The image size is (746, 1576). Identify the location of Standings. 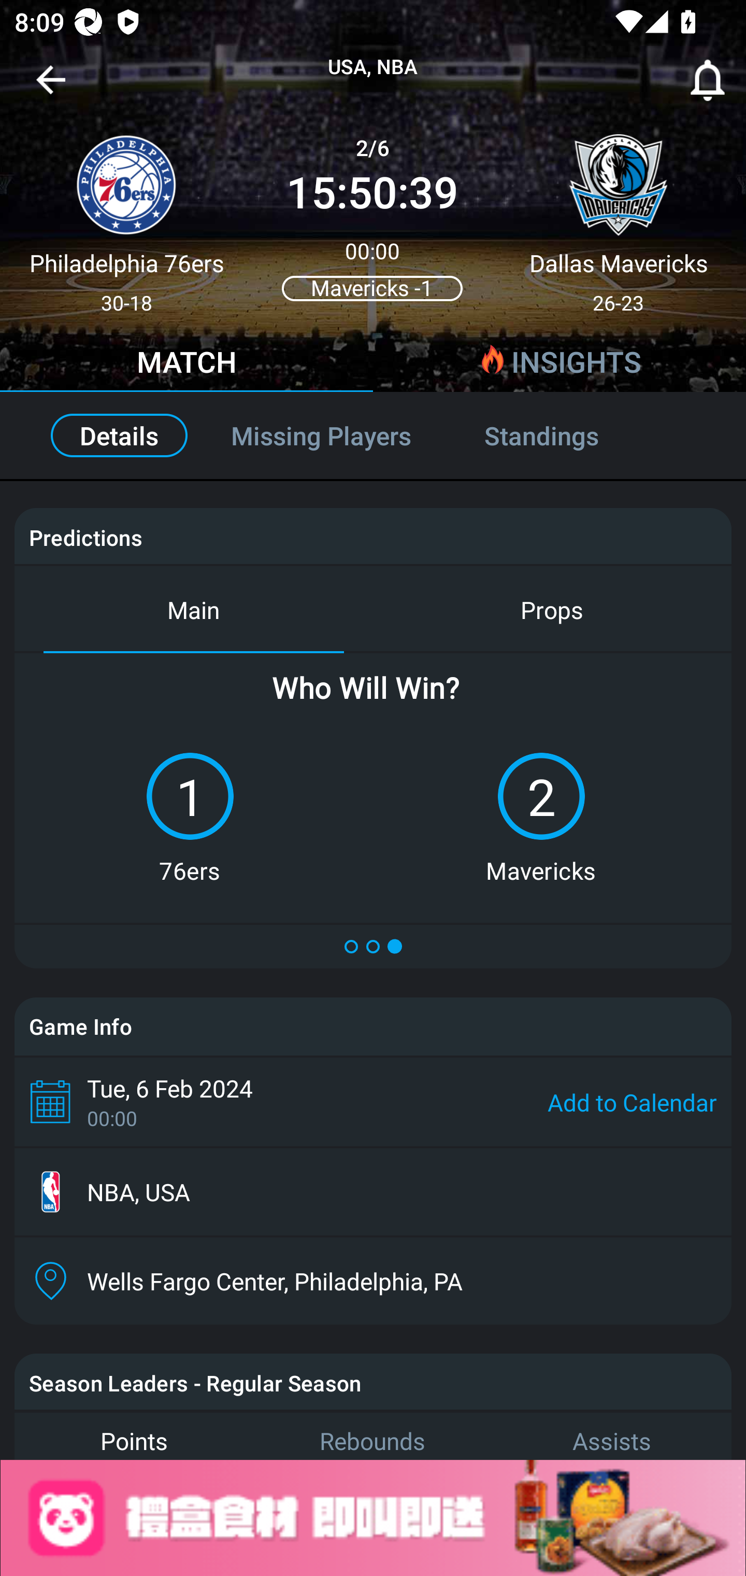
(564, 435).